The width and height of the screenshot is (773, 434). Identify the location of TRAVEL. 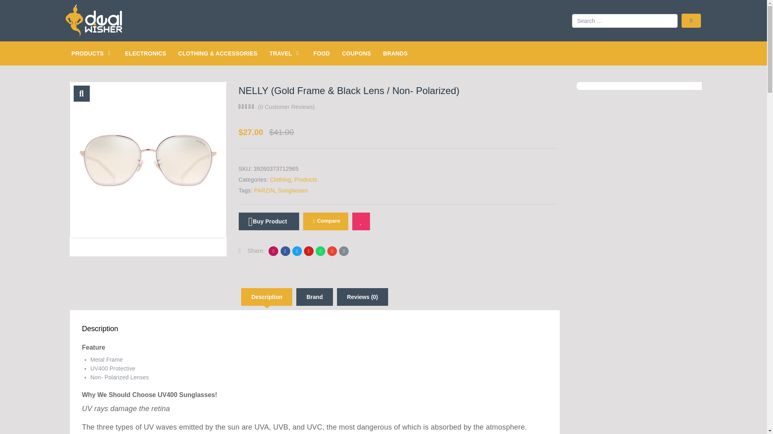
(280, 53).